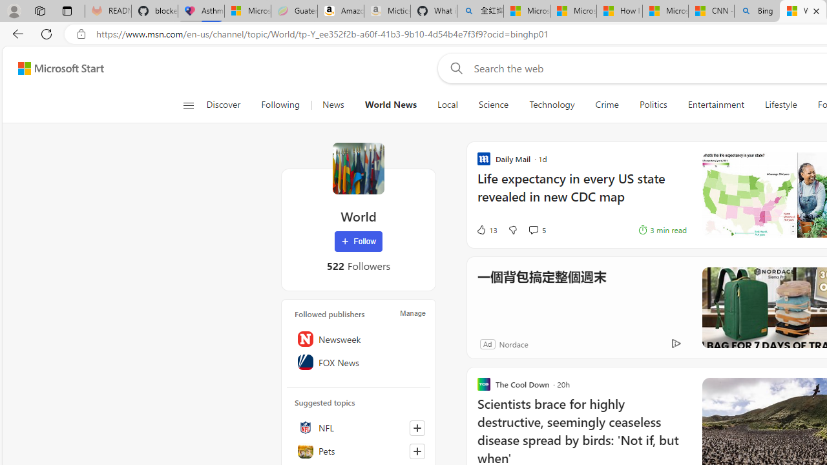 The image size is (827, 465). I want to click on World, so click(358, 168).